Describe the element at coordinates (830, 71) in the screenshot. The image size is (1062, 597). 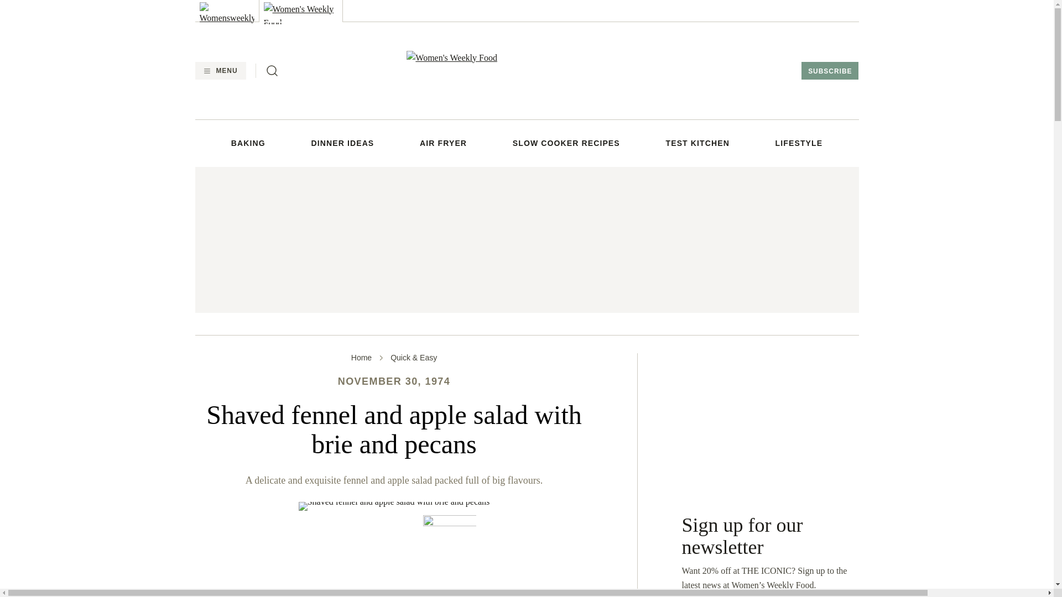
I see `SUBSCRIBE` at that location.